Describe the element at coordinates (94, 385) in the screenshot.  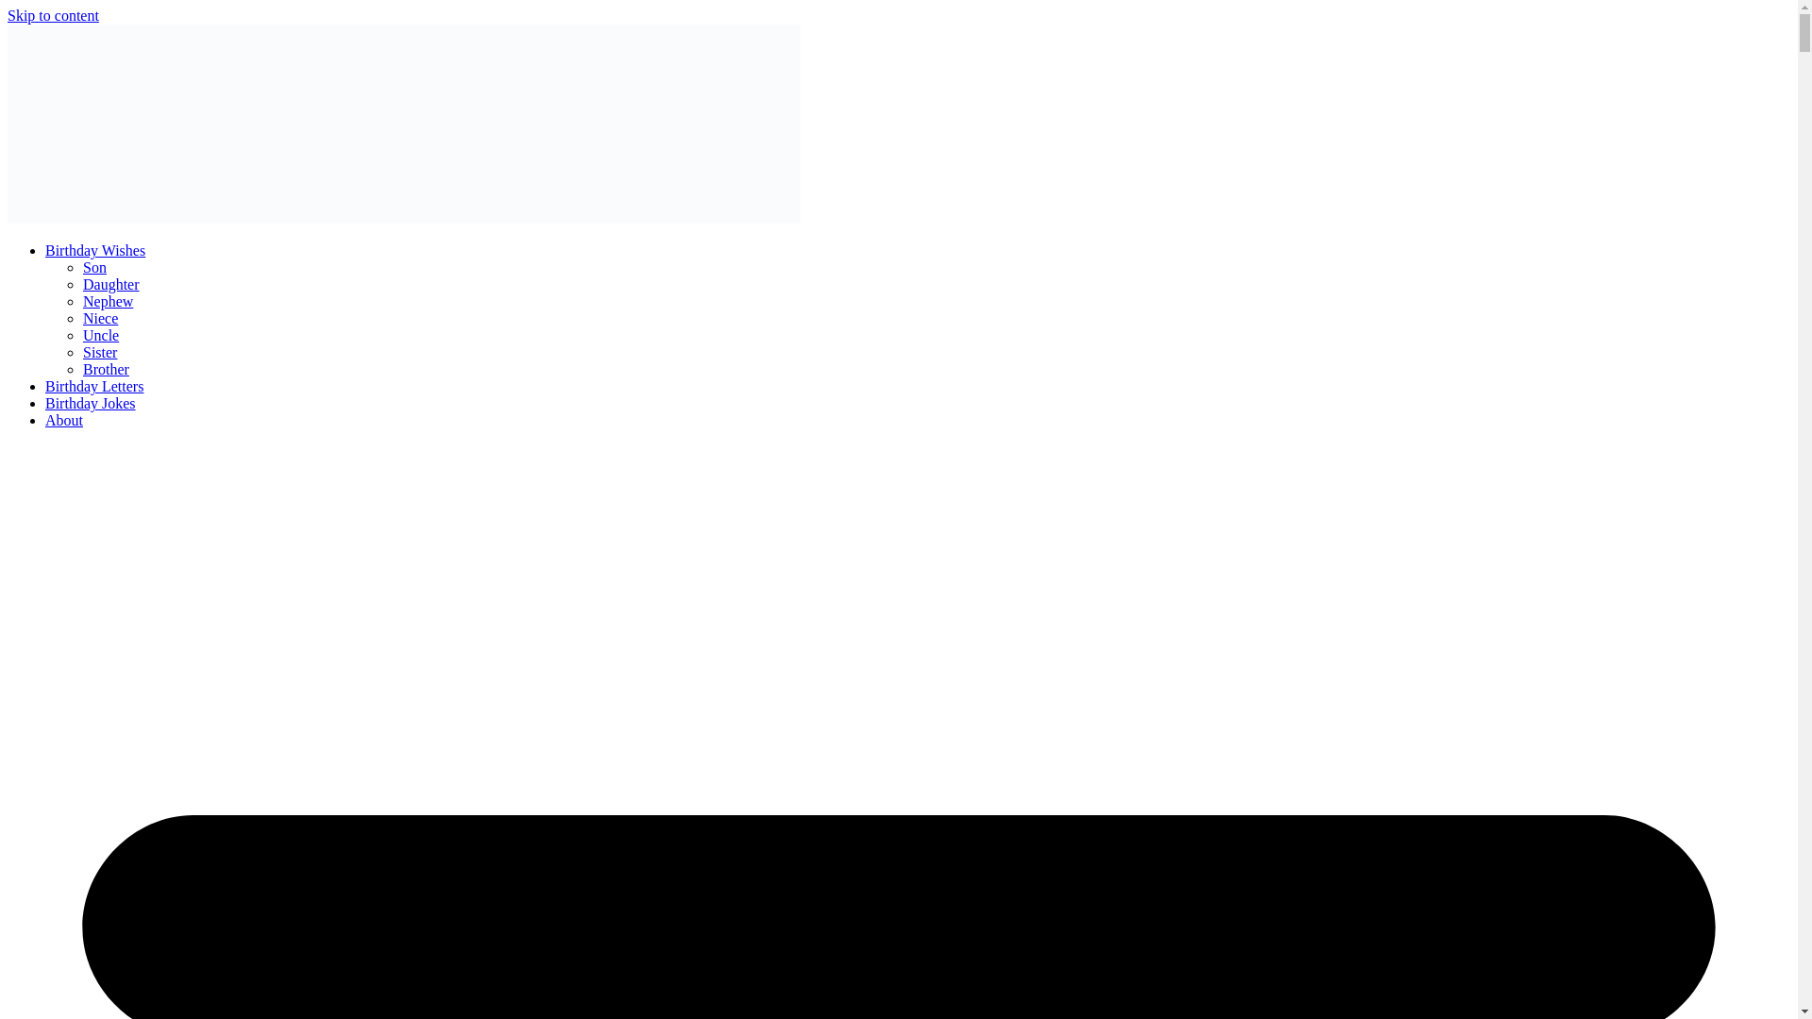
I see `Birthday Letters` at that location.